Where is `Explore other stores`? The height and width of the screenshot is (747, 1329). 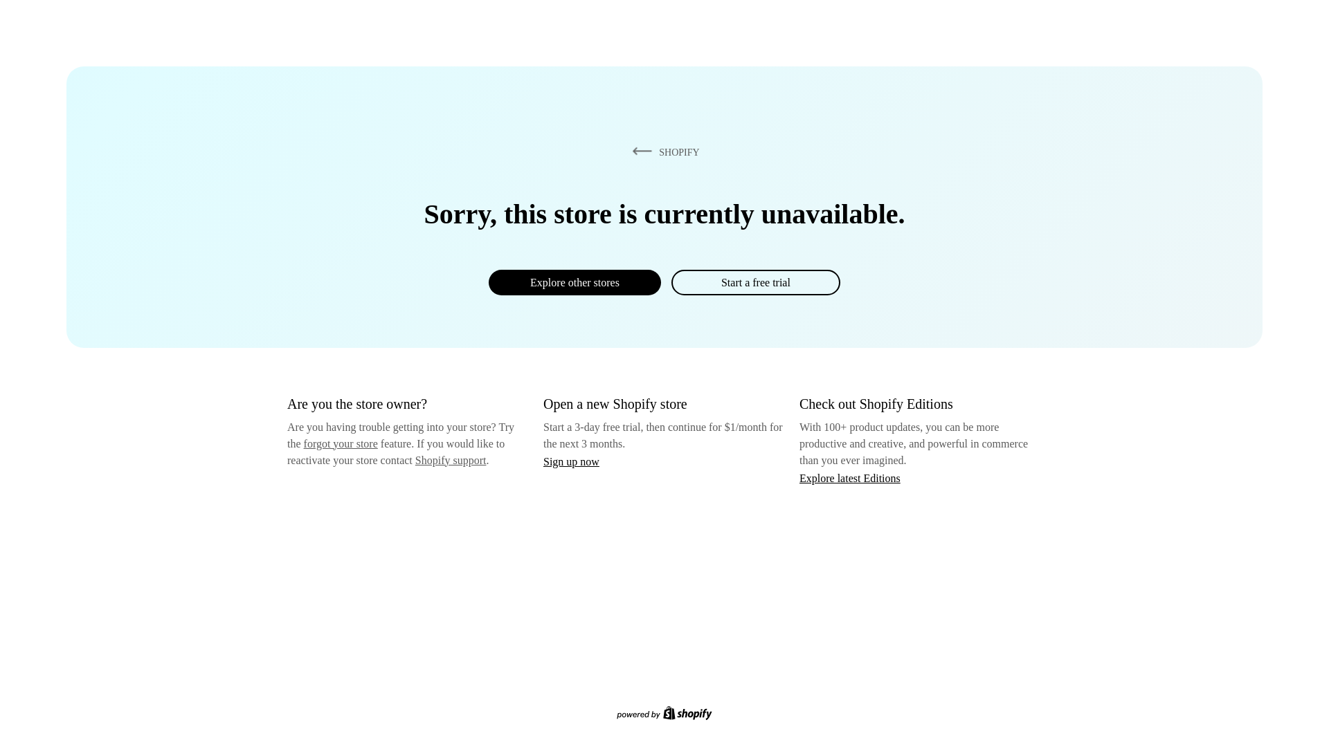
Explore other stores is located at coordinates (575, 282).